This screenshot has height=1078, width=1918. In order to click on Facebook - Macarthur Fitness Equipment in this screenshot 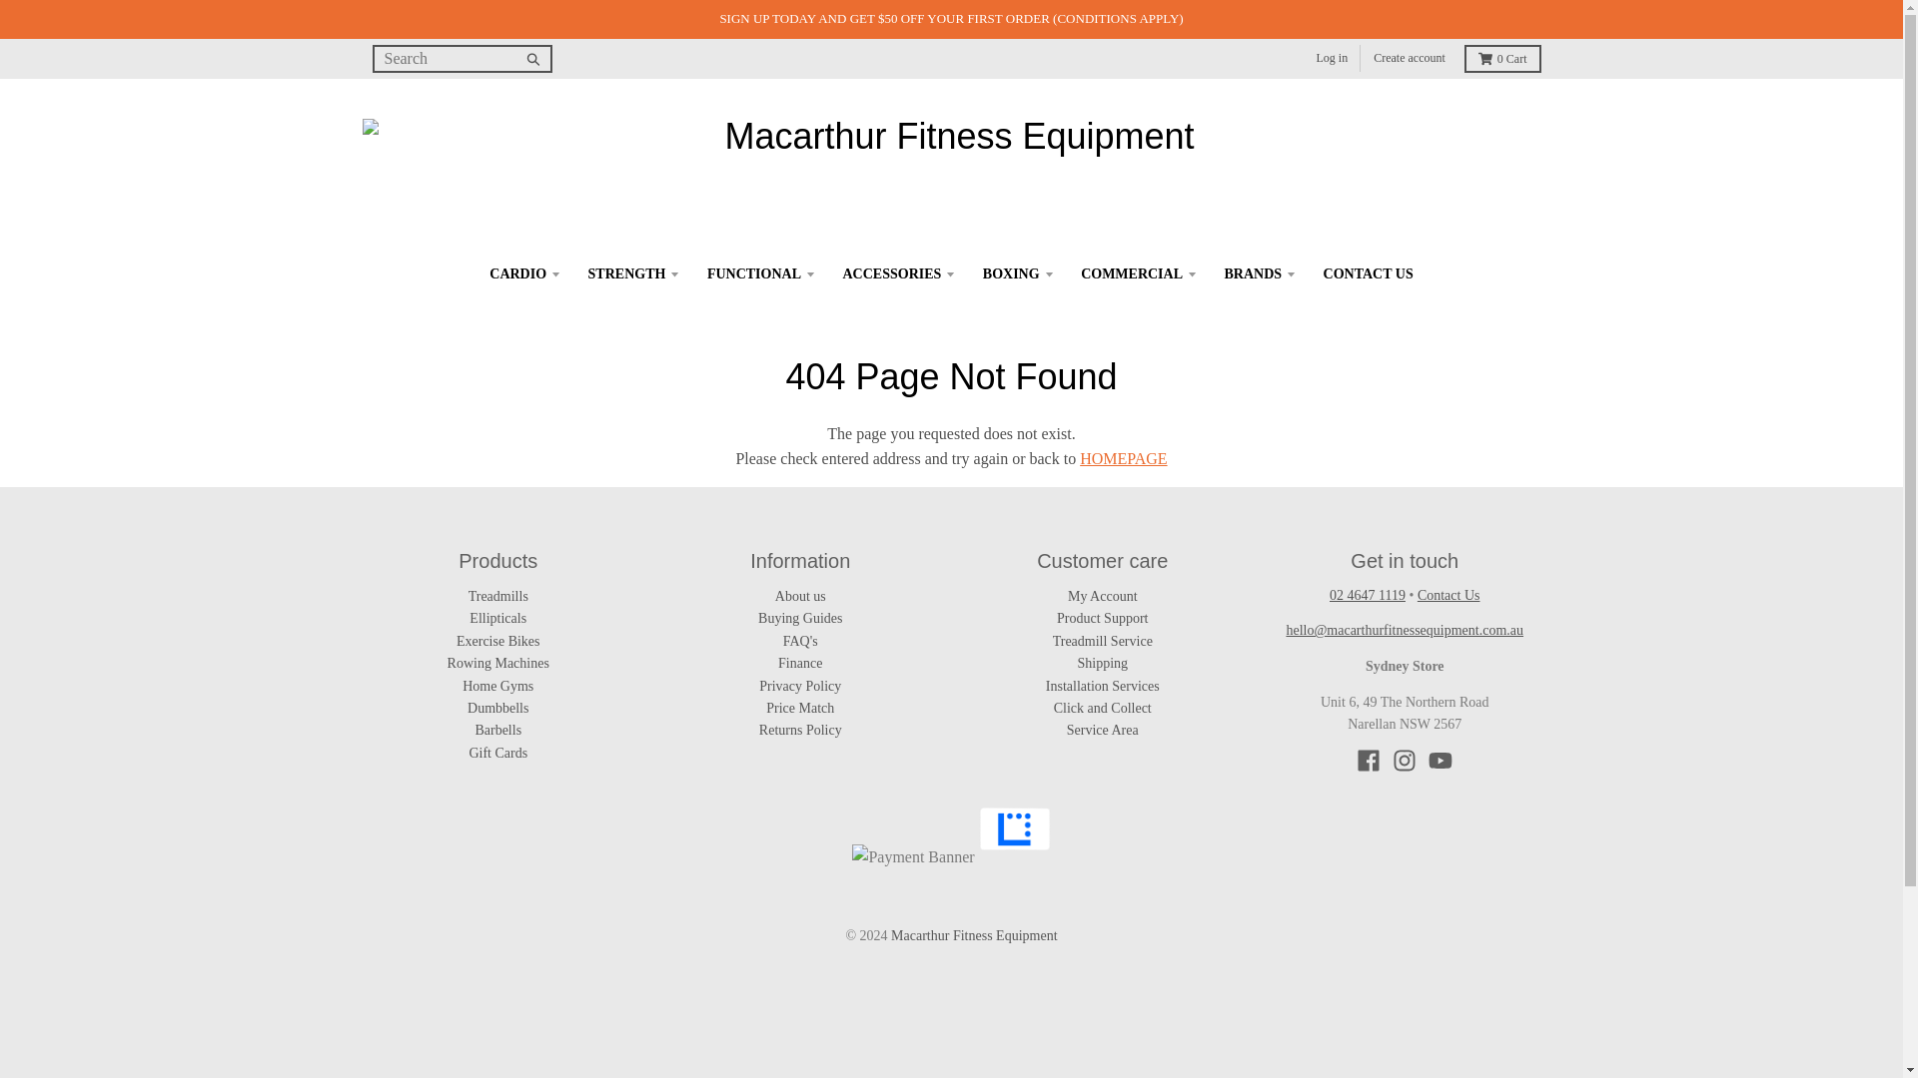, I will do `click(1369, 761)`.